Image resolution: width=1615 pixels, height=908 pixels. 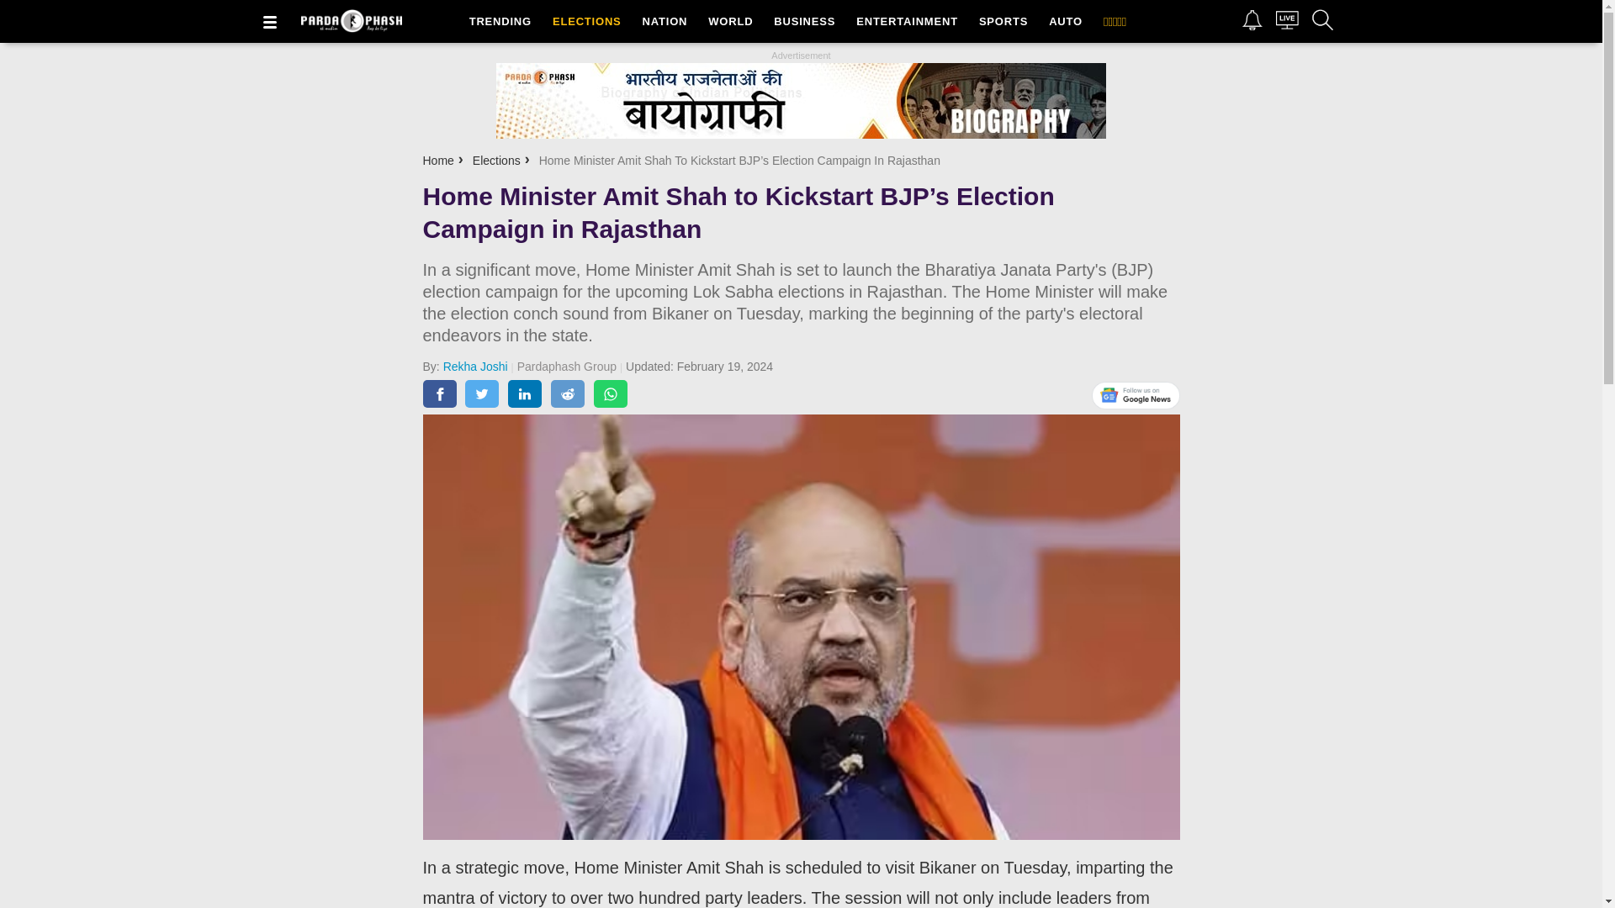 I want to click on Home, so click(x=437, y=160).